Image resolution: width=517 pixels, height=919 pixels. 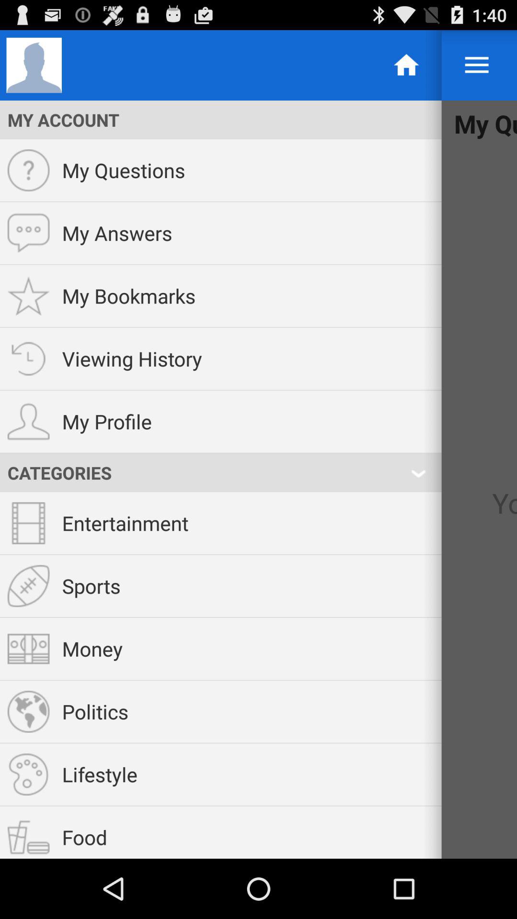 I want to click on click on the icon which is left to the my answers, so click(x=29, y=233).